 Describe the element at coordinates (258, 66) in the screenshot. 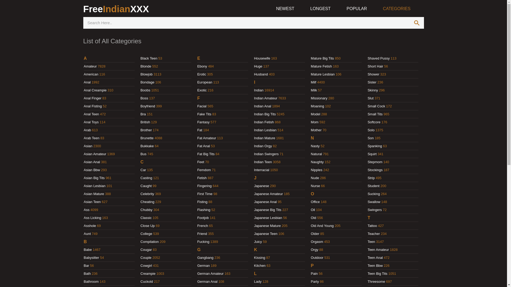

I see `Huge` at that location.